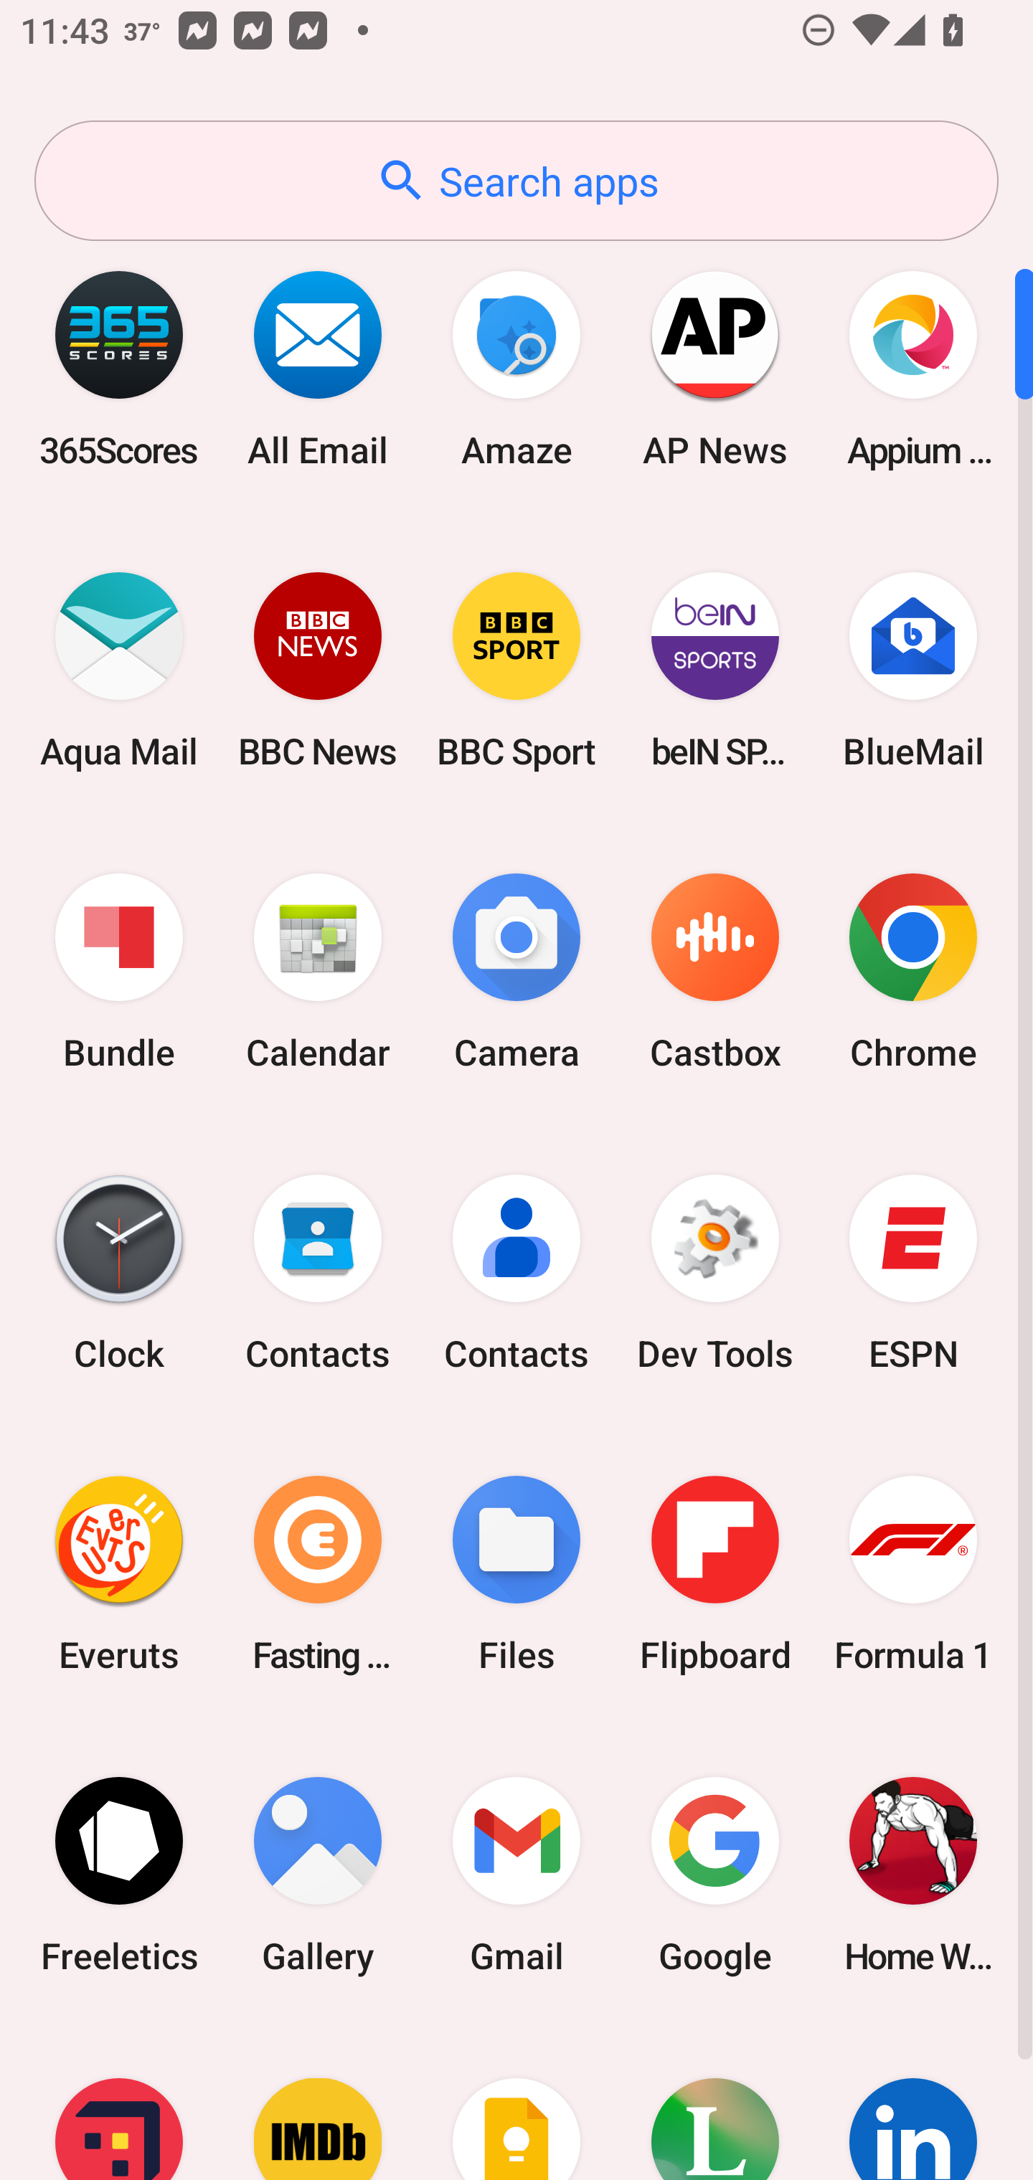 The width and height of the screenshot is (1033, 2180). What do you see at coordinates (318, 2103) in the screenshot?
I see `IMDb` at bounding box center [318, 2103].